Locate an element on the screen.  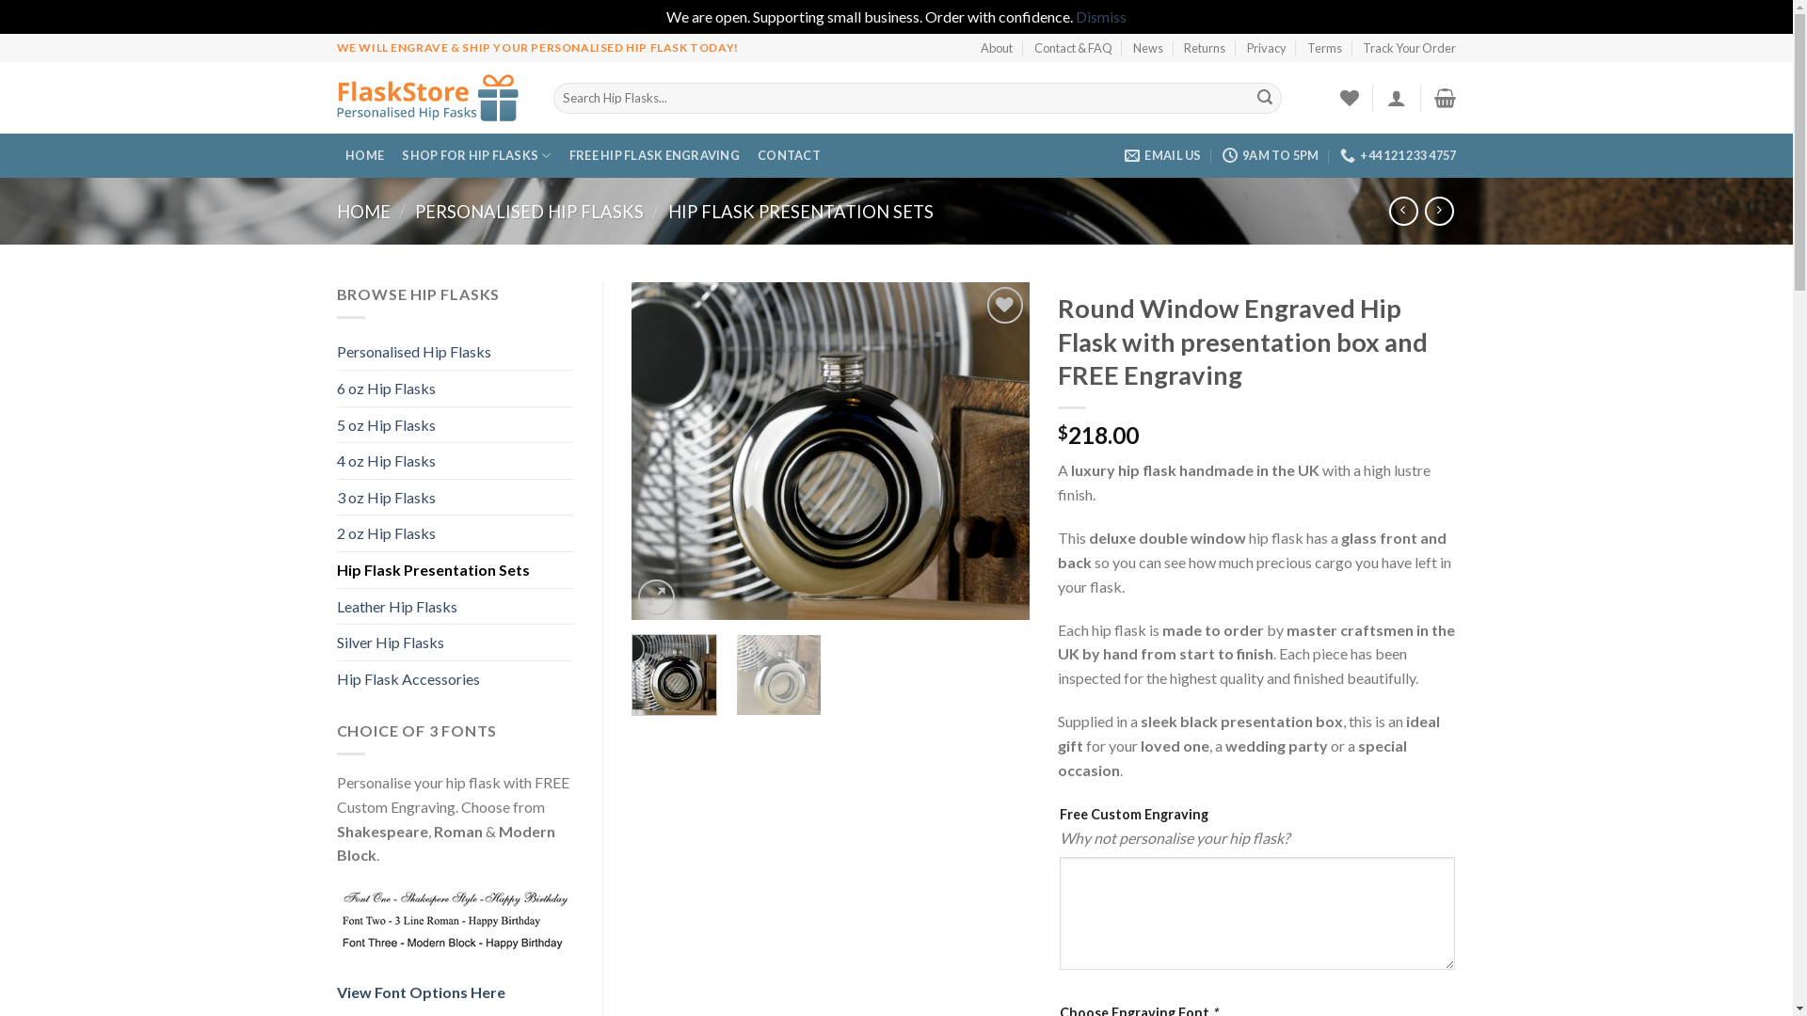
News is located at coordinates (1148, 48).